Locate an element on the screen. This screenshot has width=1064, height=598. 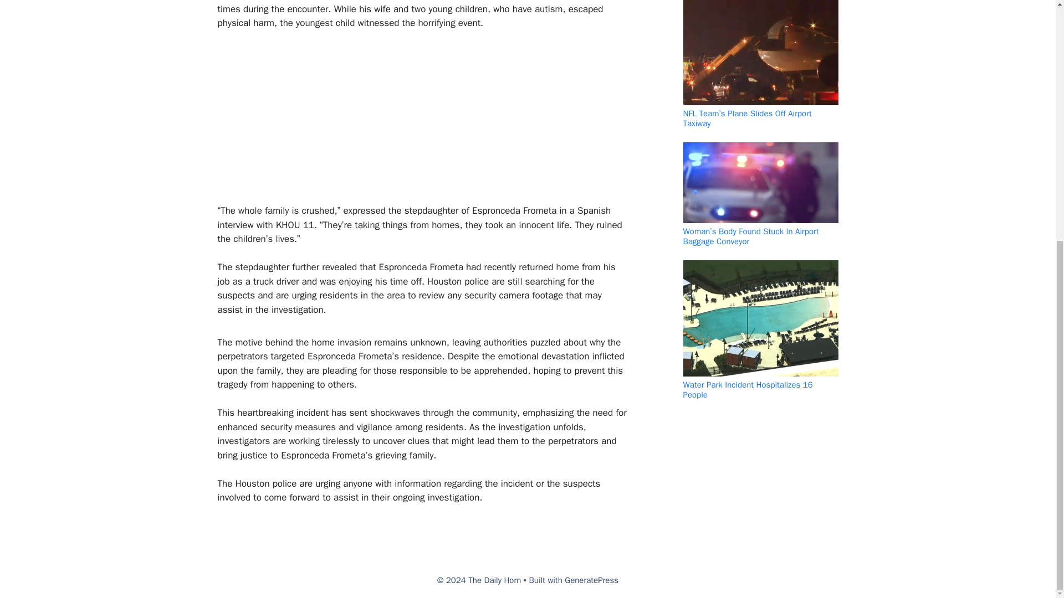
GeneratePress is located at coordinates (591, 580).